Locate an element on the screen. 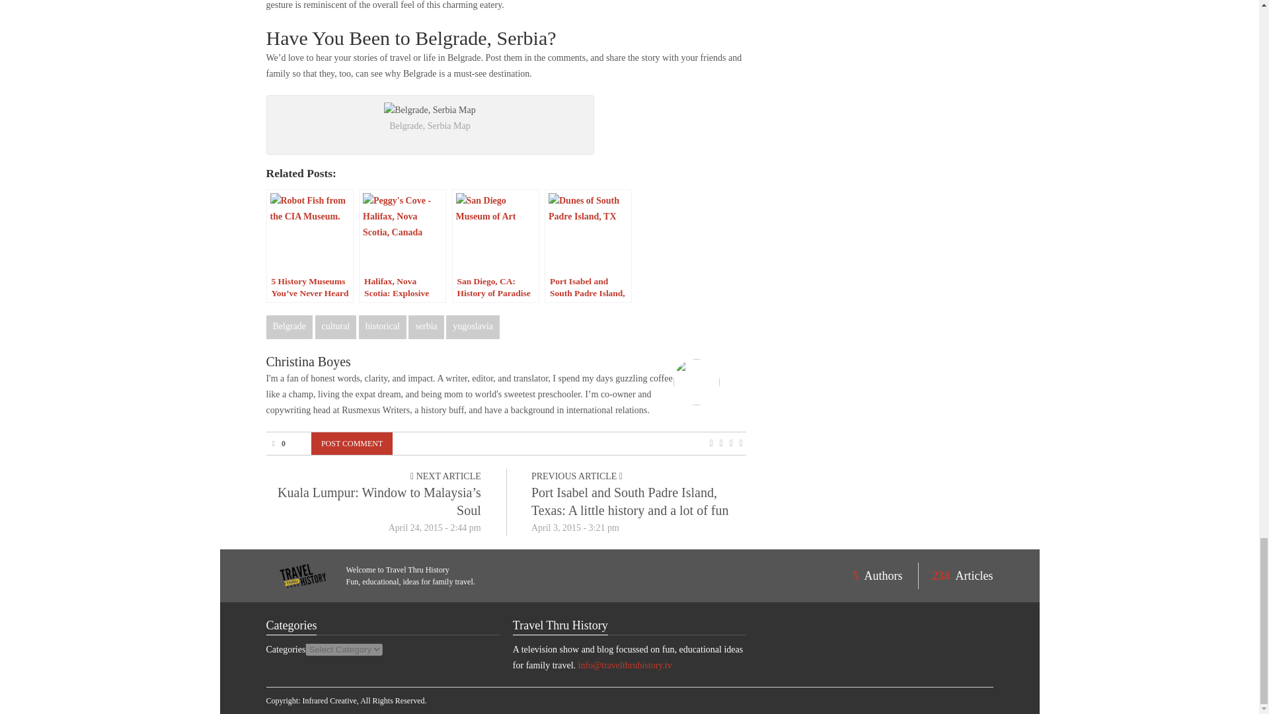 The width and height of the screenshot is (1269, 714). Halifax, Nova Scotia: Explosive History is located at coordinates (403, 246).